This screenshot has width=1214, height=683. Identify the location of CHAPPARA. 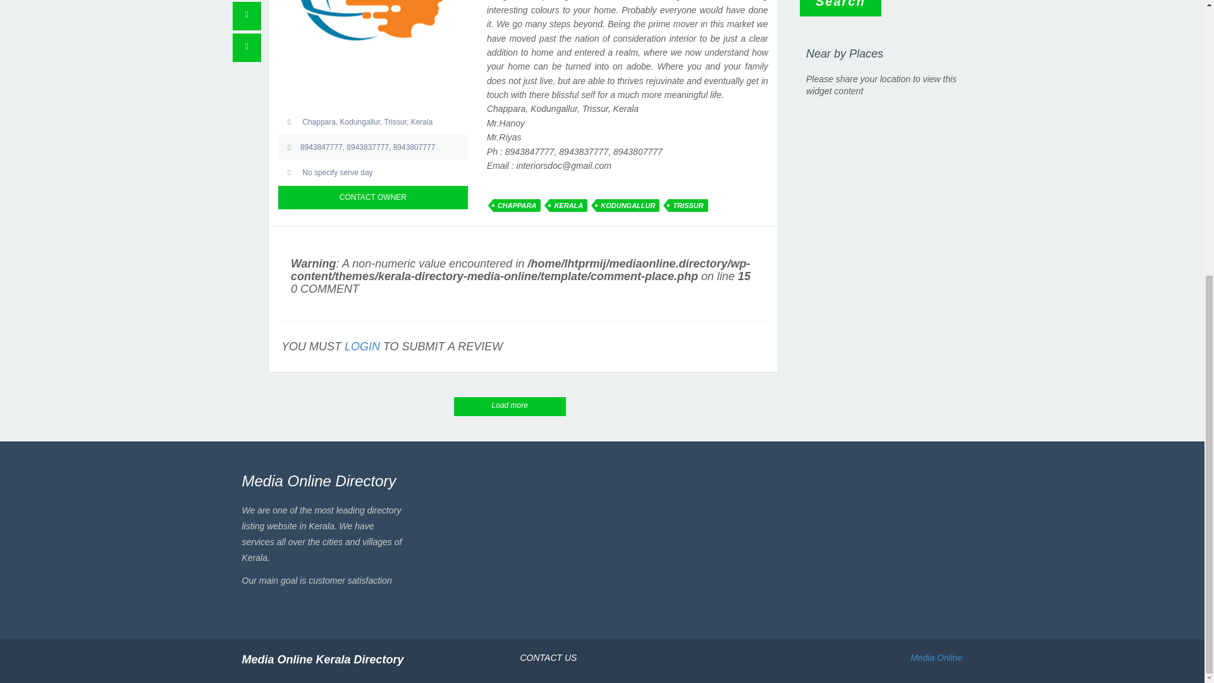
(517, 205).